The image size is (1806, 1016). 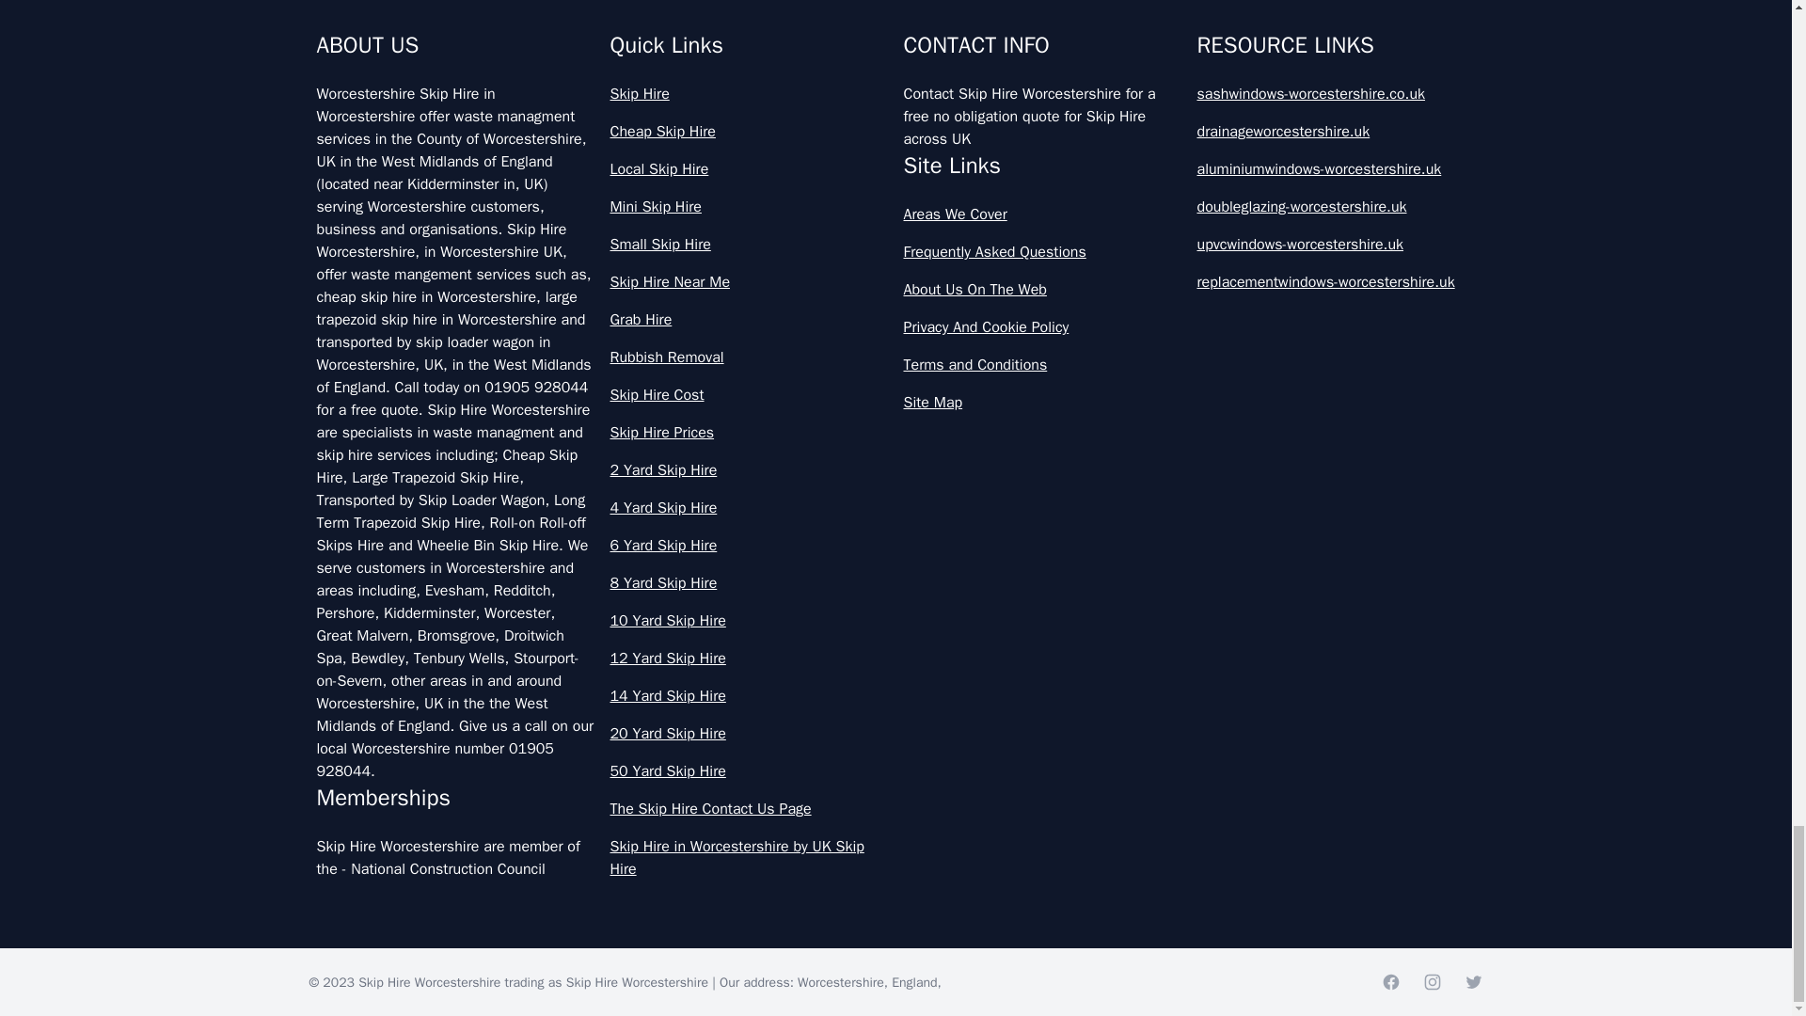 What do you see at coordinates (1336, 282) in the screenshot?
I see `replacementwindows-worcestershire.uk` at bounding box center [1336, 282].